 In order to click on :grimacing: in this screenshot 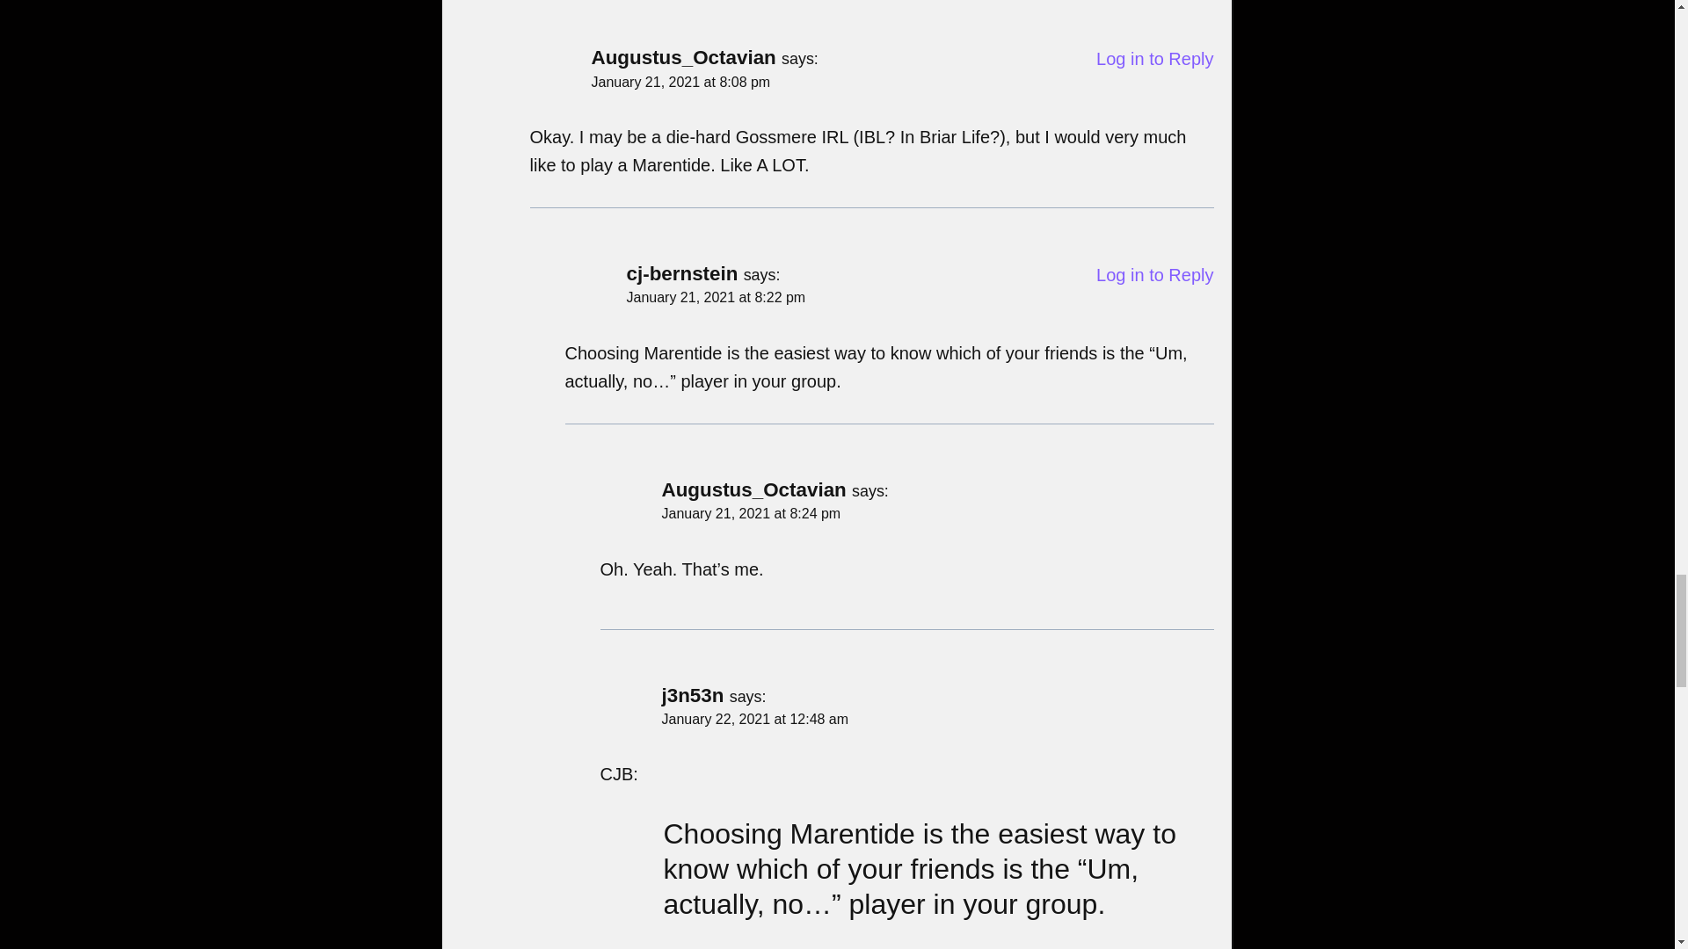, I will do `click(608, 592)`.